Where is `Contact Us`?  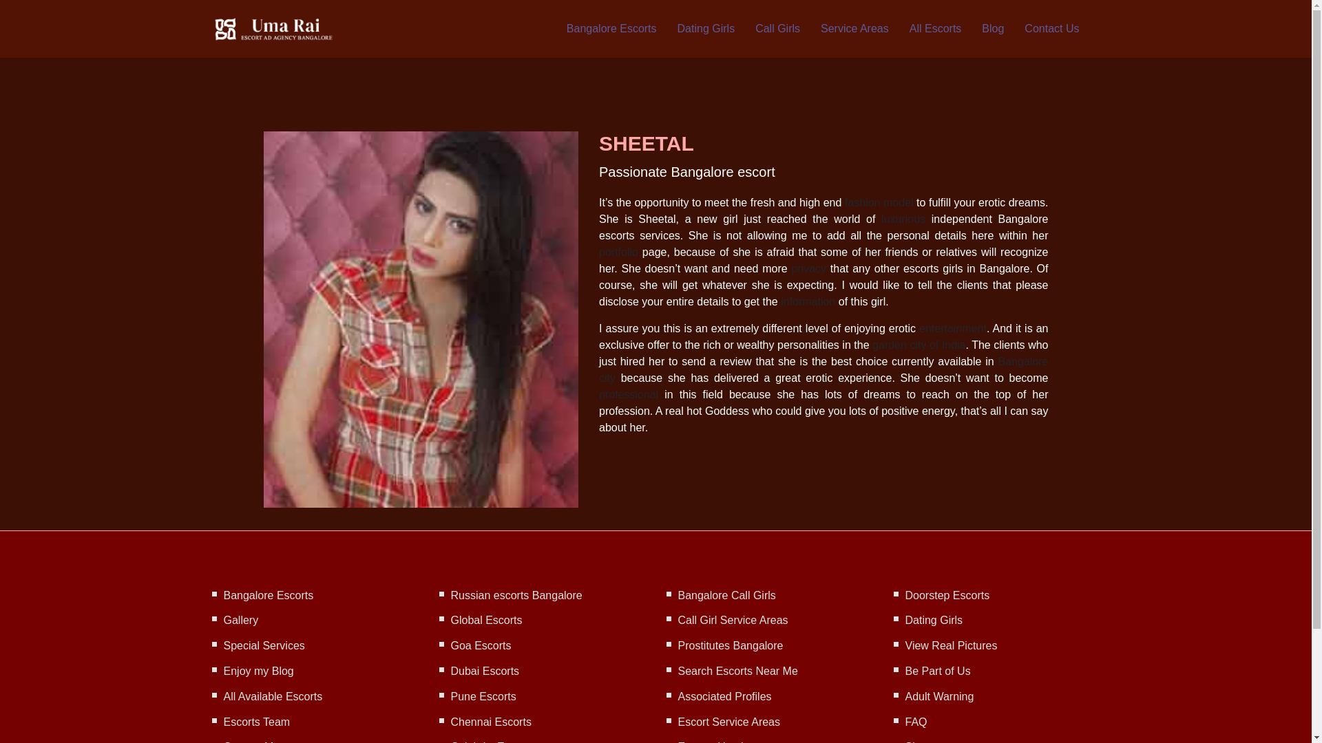 Contact Us is located at coordinates (1051, 29).